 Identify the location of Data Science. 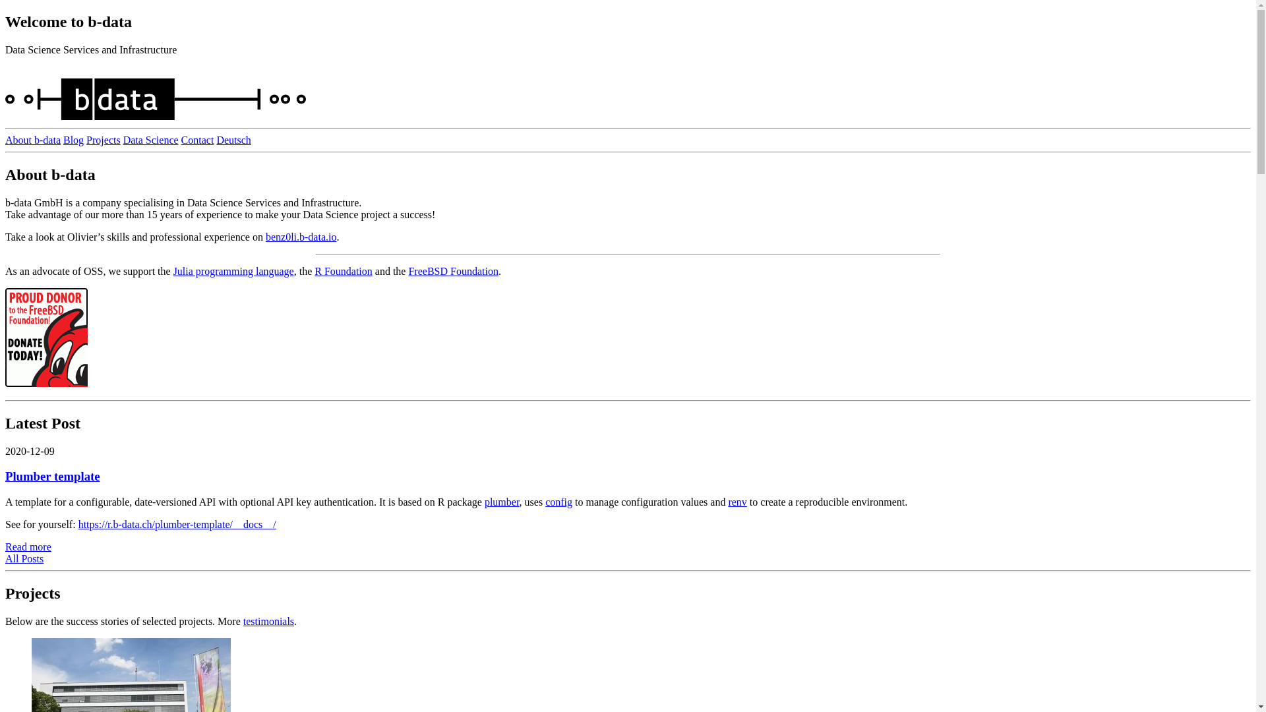
(151, 140).